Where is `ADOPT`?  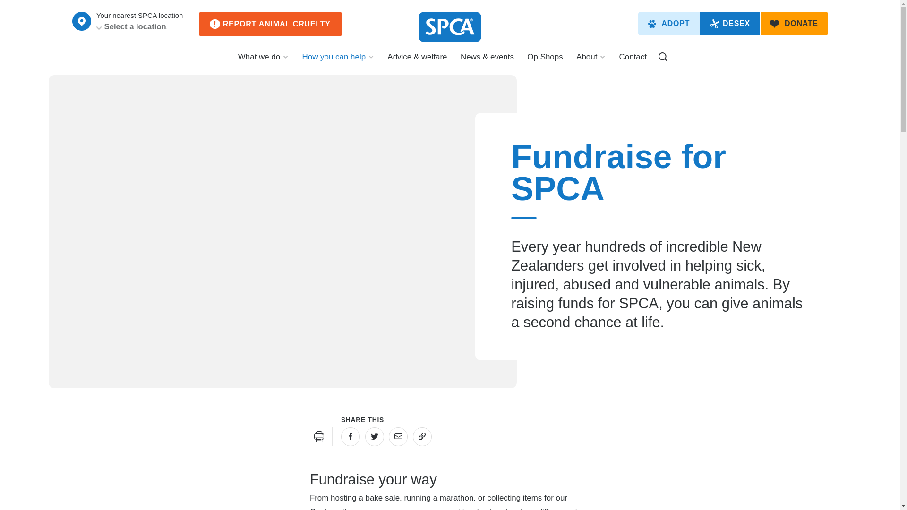 ADOPT is located at coordinates (669, 23).